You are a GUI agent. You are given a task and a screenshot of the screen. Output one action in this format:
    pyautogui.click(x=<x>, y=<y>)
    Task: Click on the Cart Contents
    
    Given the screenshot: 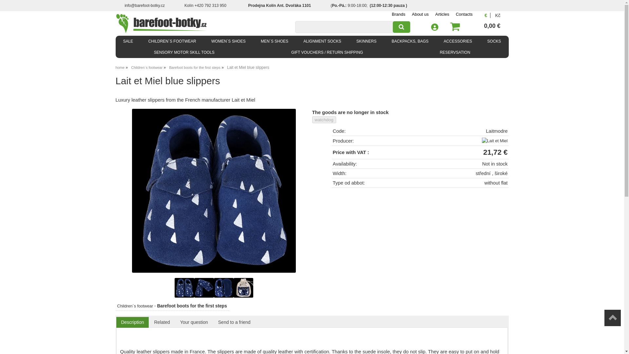 What is the action you would take?
    pyautogui.click(x=475, y=26)
    